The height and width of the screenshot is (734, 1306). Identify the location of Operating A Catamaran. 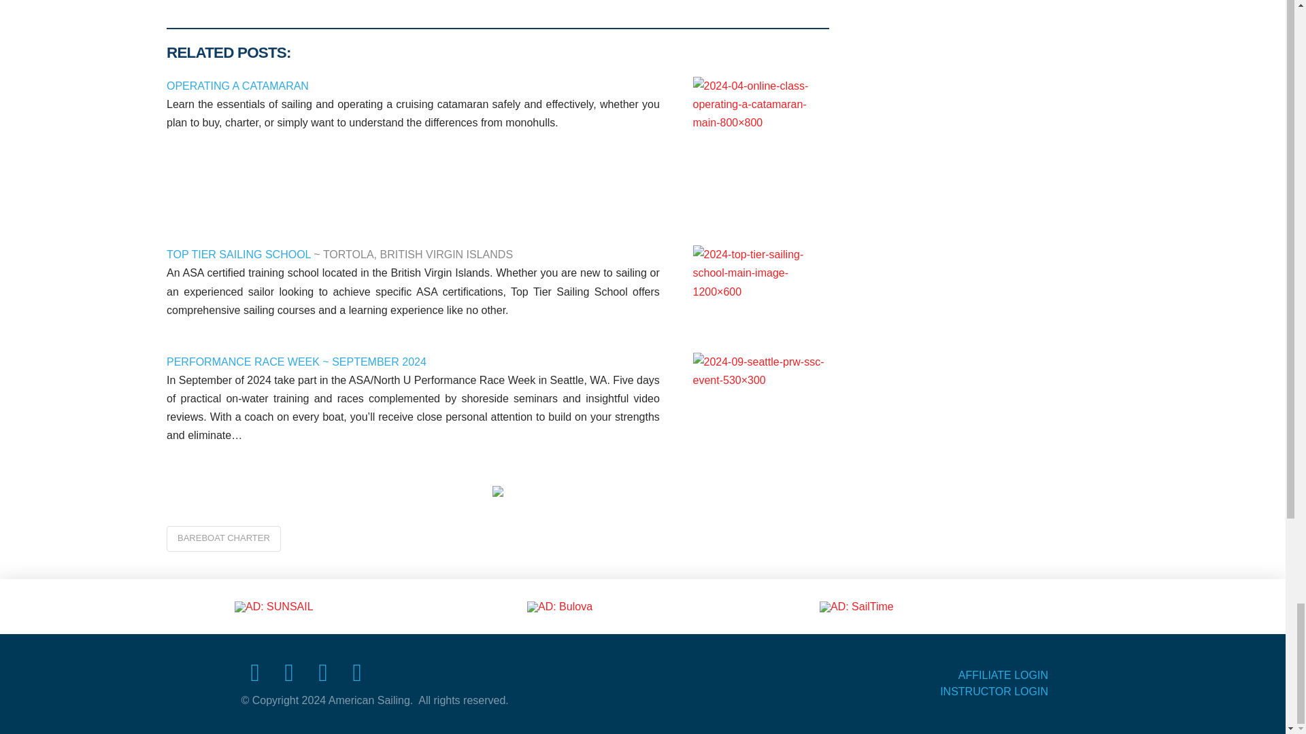
(761, 145).